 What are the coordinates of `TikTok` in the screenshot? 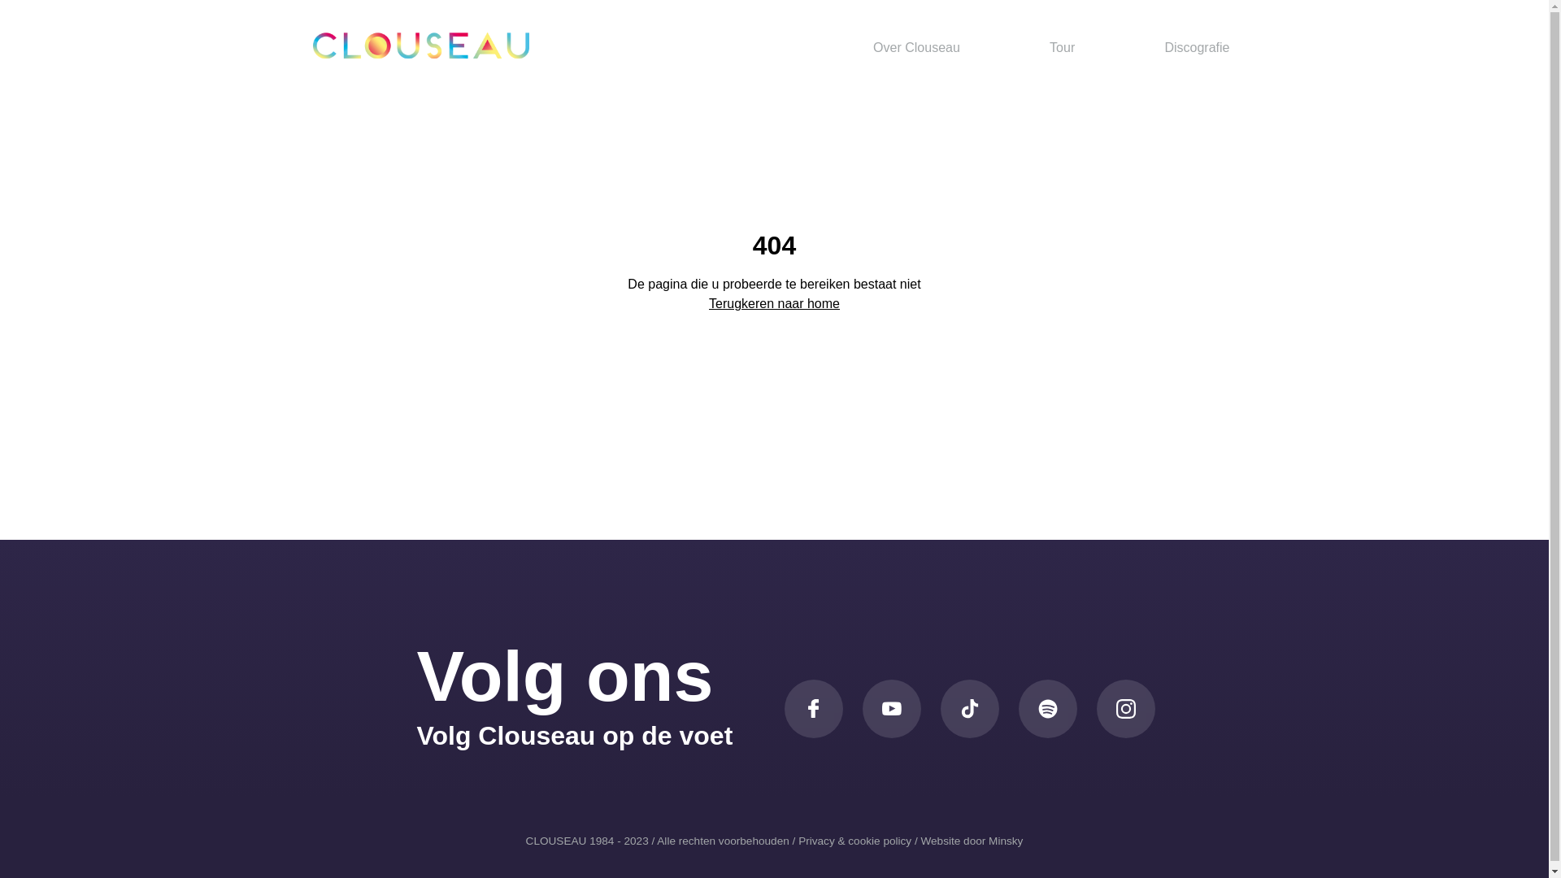 It's located at (969, 709).